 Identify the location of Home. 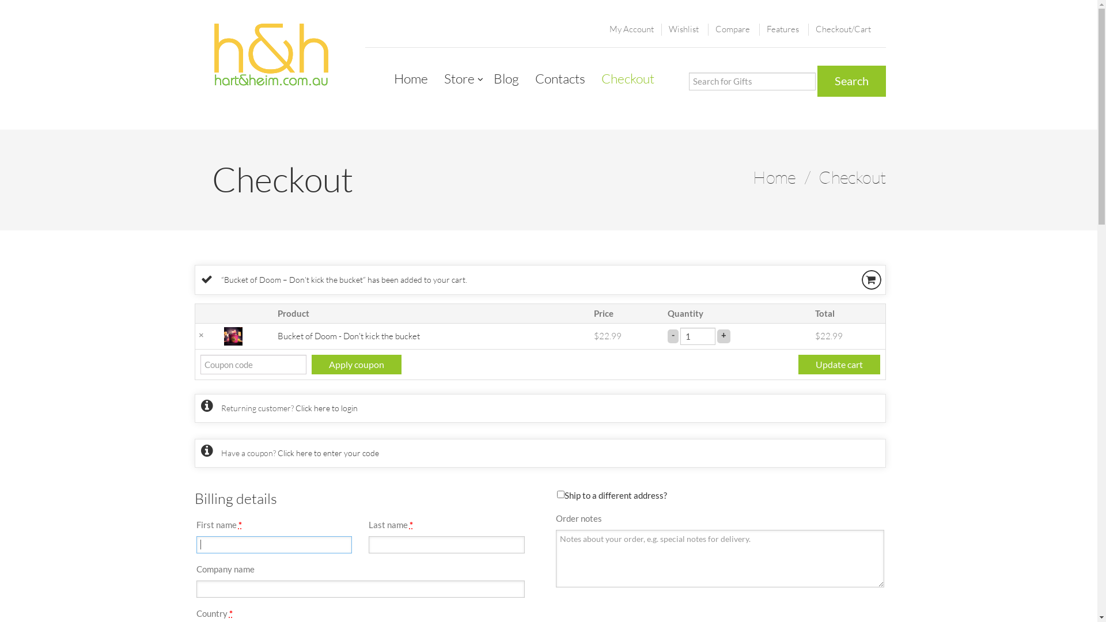
(774, 177).